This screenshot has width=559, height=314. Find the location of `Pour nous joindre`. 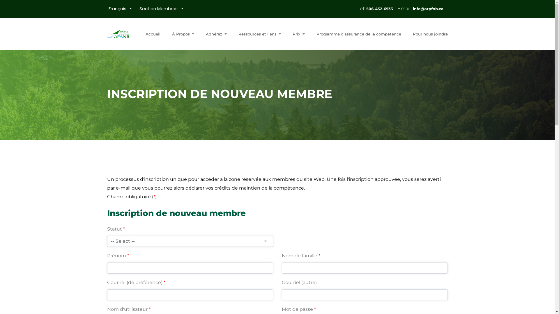

Pour nous joindre is located at coordinates (430, 34).